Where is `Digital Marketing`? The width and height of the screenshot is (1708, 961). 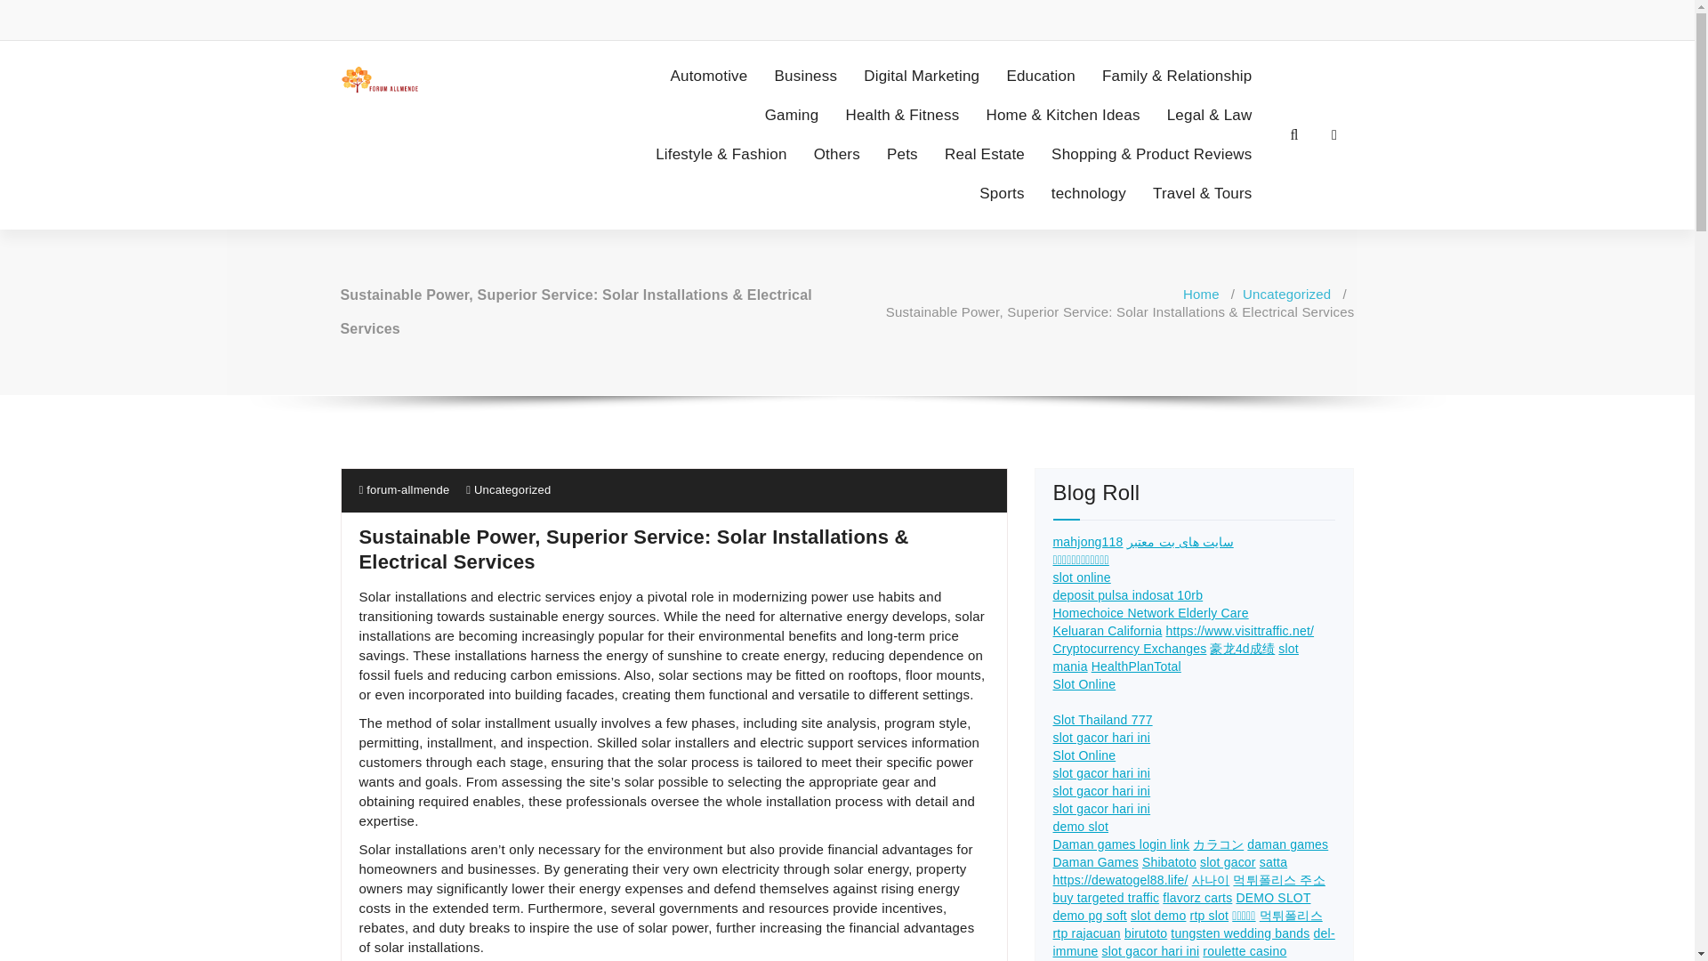
Digital Marketing is located at coordinates (922, 77).